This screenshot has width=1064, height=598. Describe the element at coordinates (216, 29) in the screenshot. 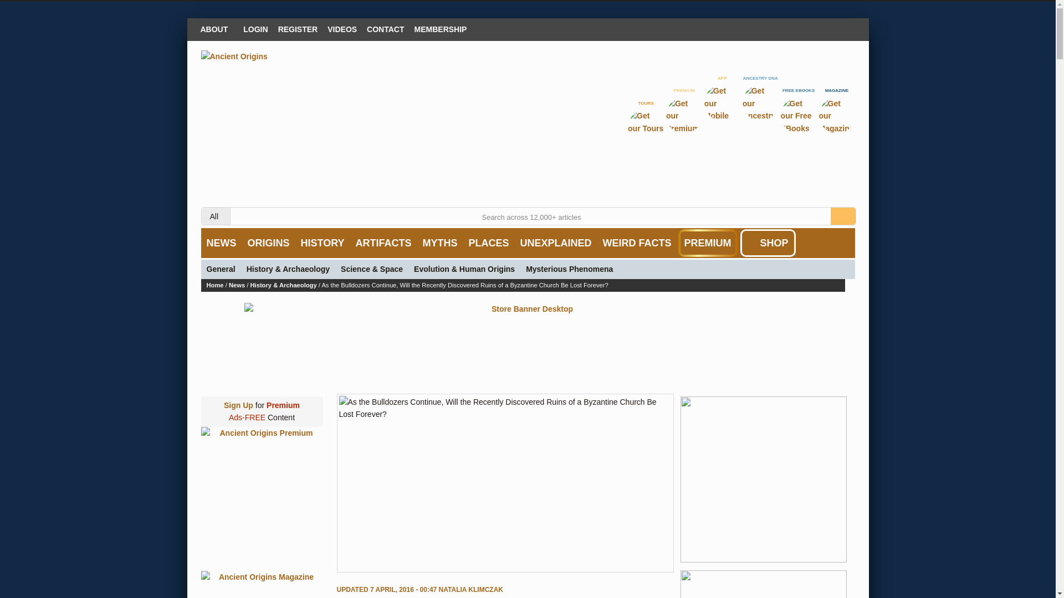

I see `ABOUT` at that location.